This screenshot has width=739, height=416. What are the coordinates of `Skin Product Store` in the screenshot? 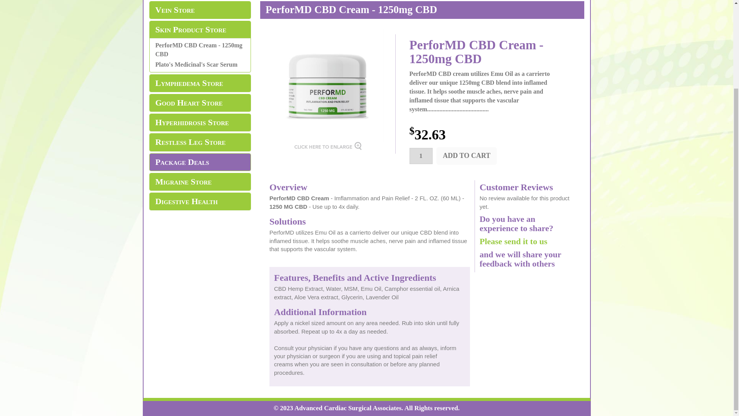 It's located at (200, 29).